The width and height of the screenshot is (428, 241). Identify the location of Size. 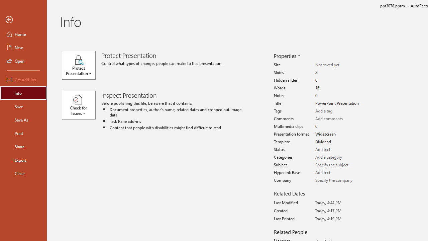
(338, 65).